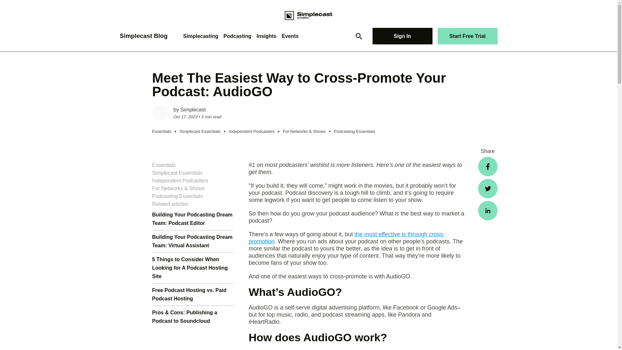 This screenshot has height=350, width=622. Describe the element at coordinates (193, 110) in the screenshot. I see `Simplecast` at that location.